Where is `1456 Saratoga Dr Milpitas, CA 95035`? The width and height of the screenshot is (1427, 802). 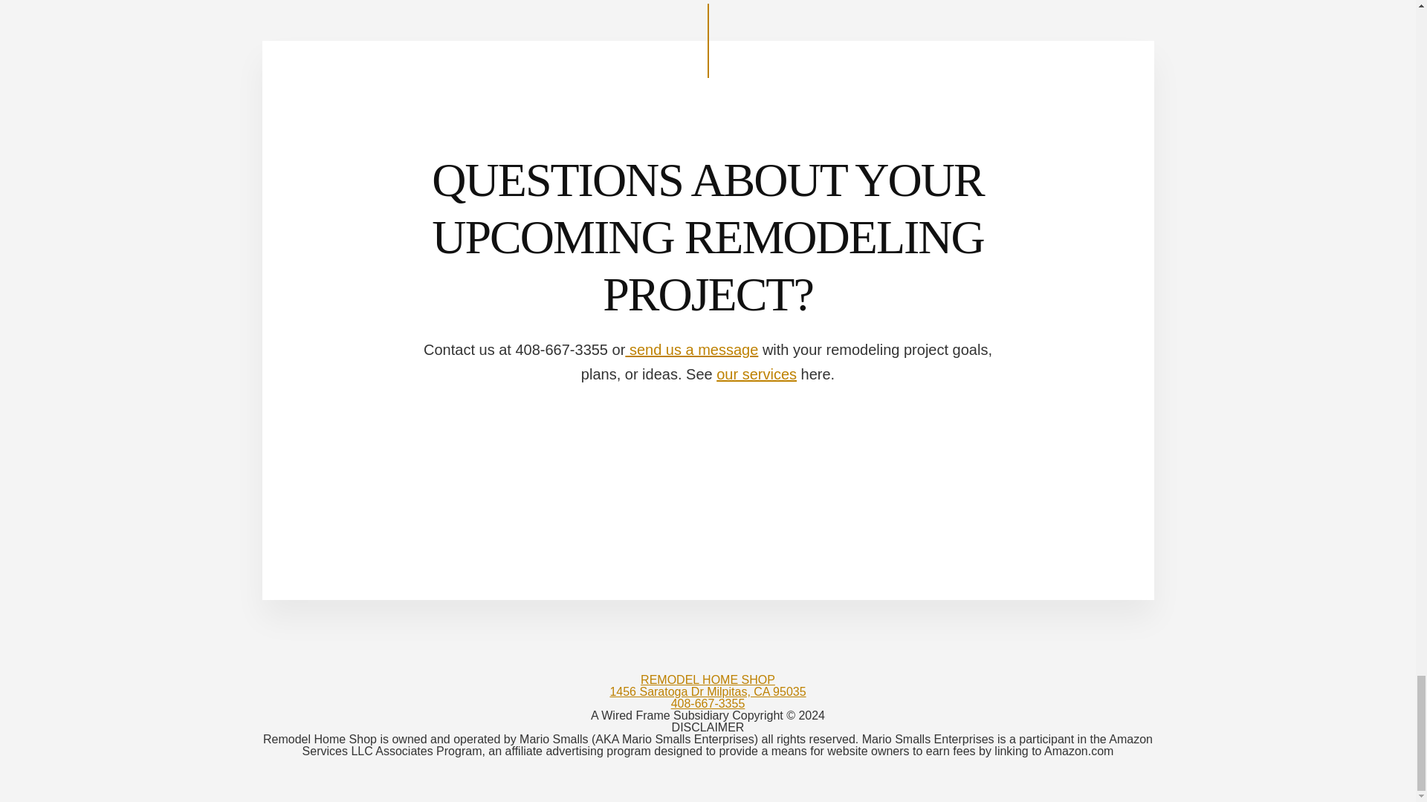 1456 Saratoga Dr Milpitas, CA 95035 is located at coordinates (708, 691).